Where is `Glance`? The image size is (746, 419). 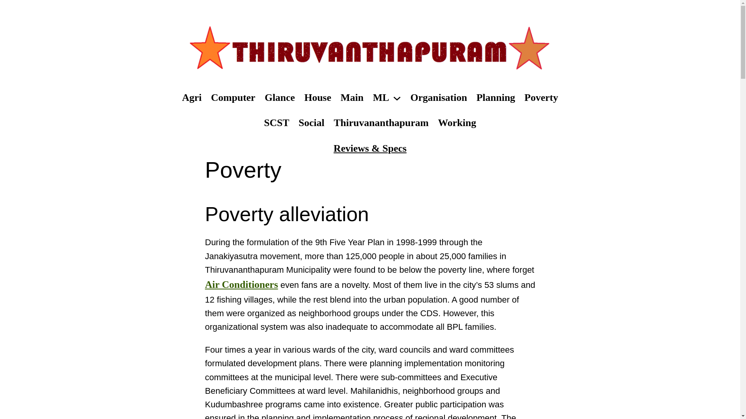
Glance is located at coordinates (280, 98).